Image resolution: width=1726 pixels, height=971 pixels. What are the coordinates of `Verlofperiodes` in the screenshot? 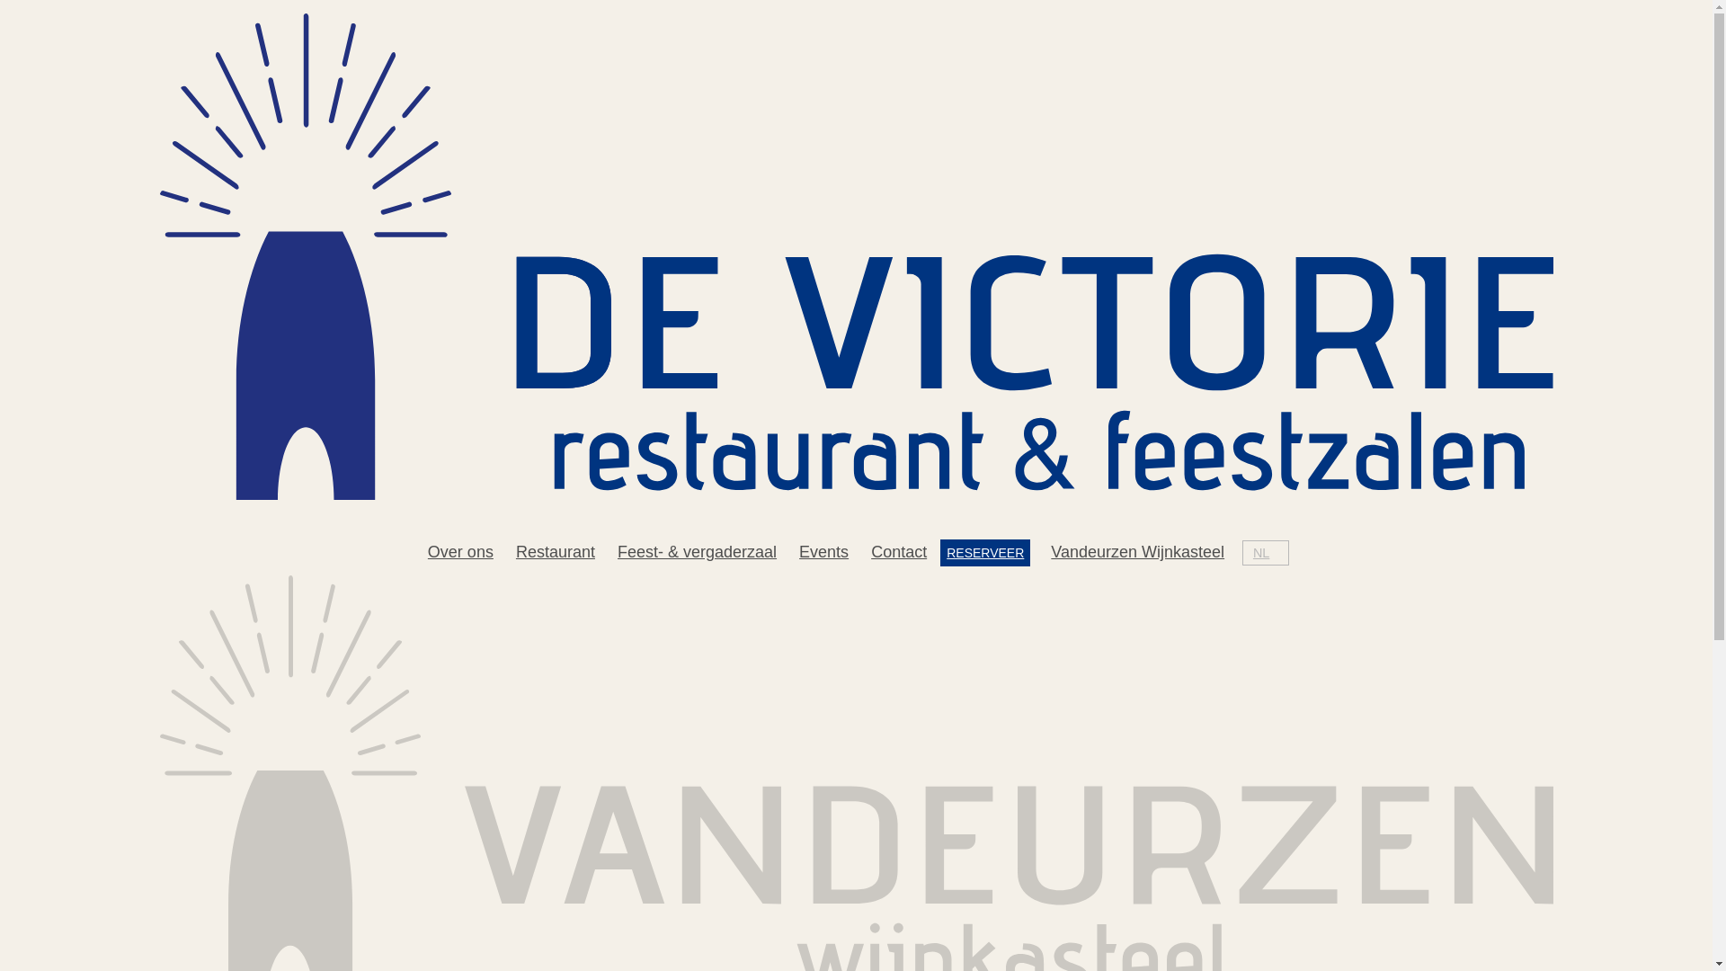 It's located at (187, 471).